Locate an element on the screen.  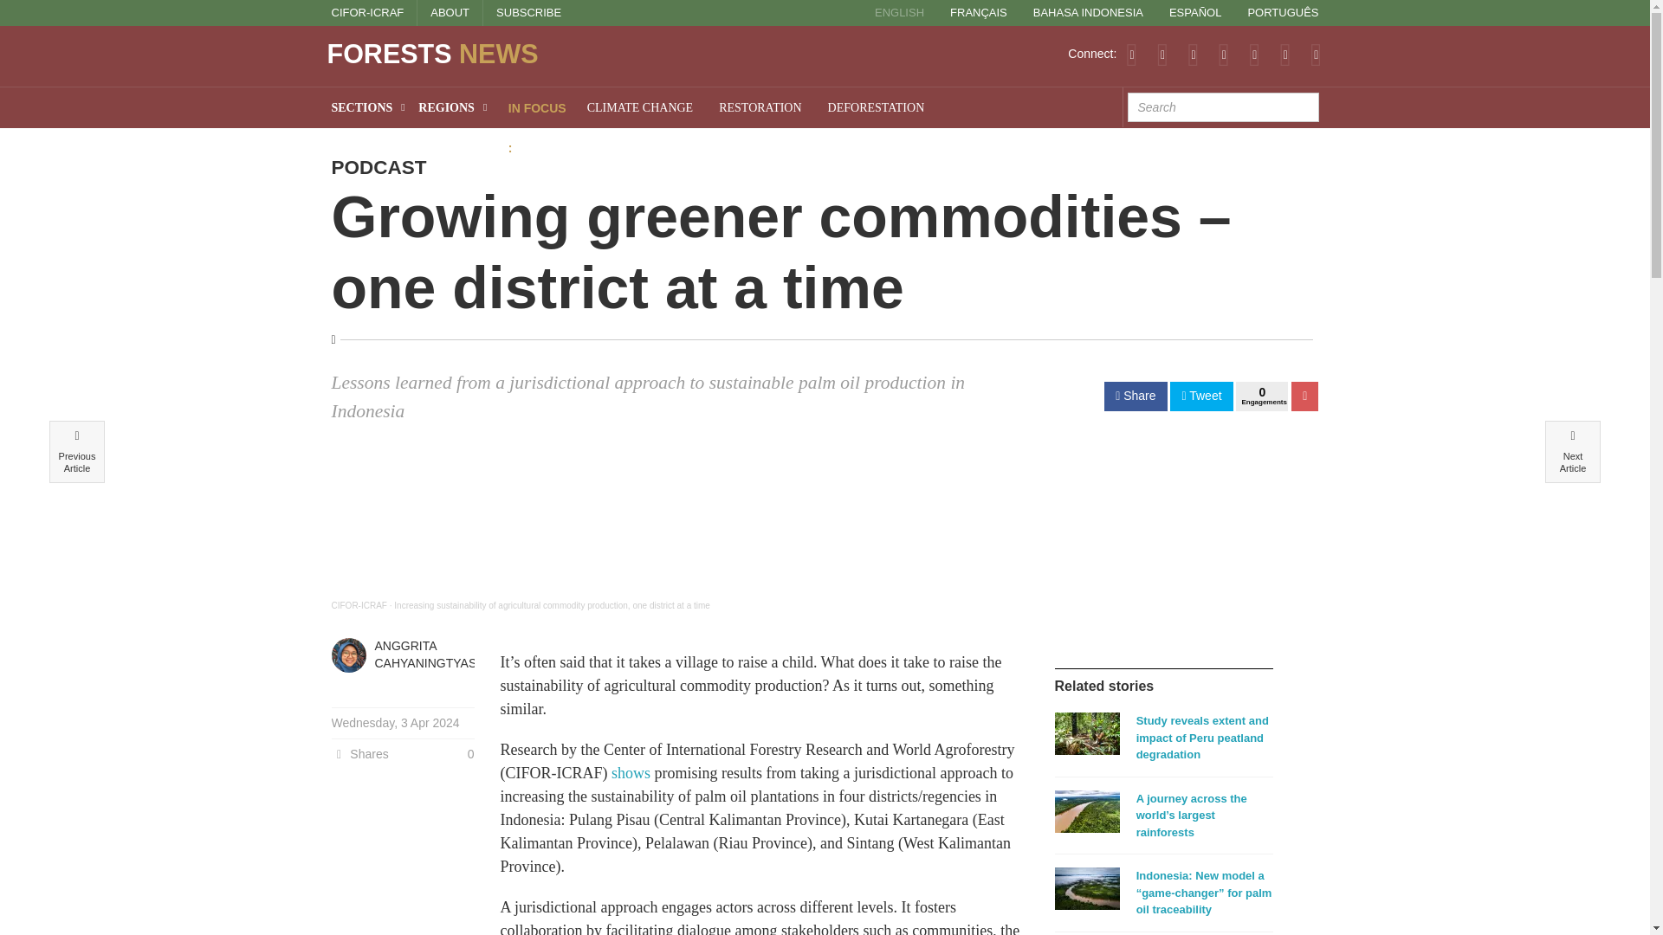
Email is located at coordinates (1316, 54).